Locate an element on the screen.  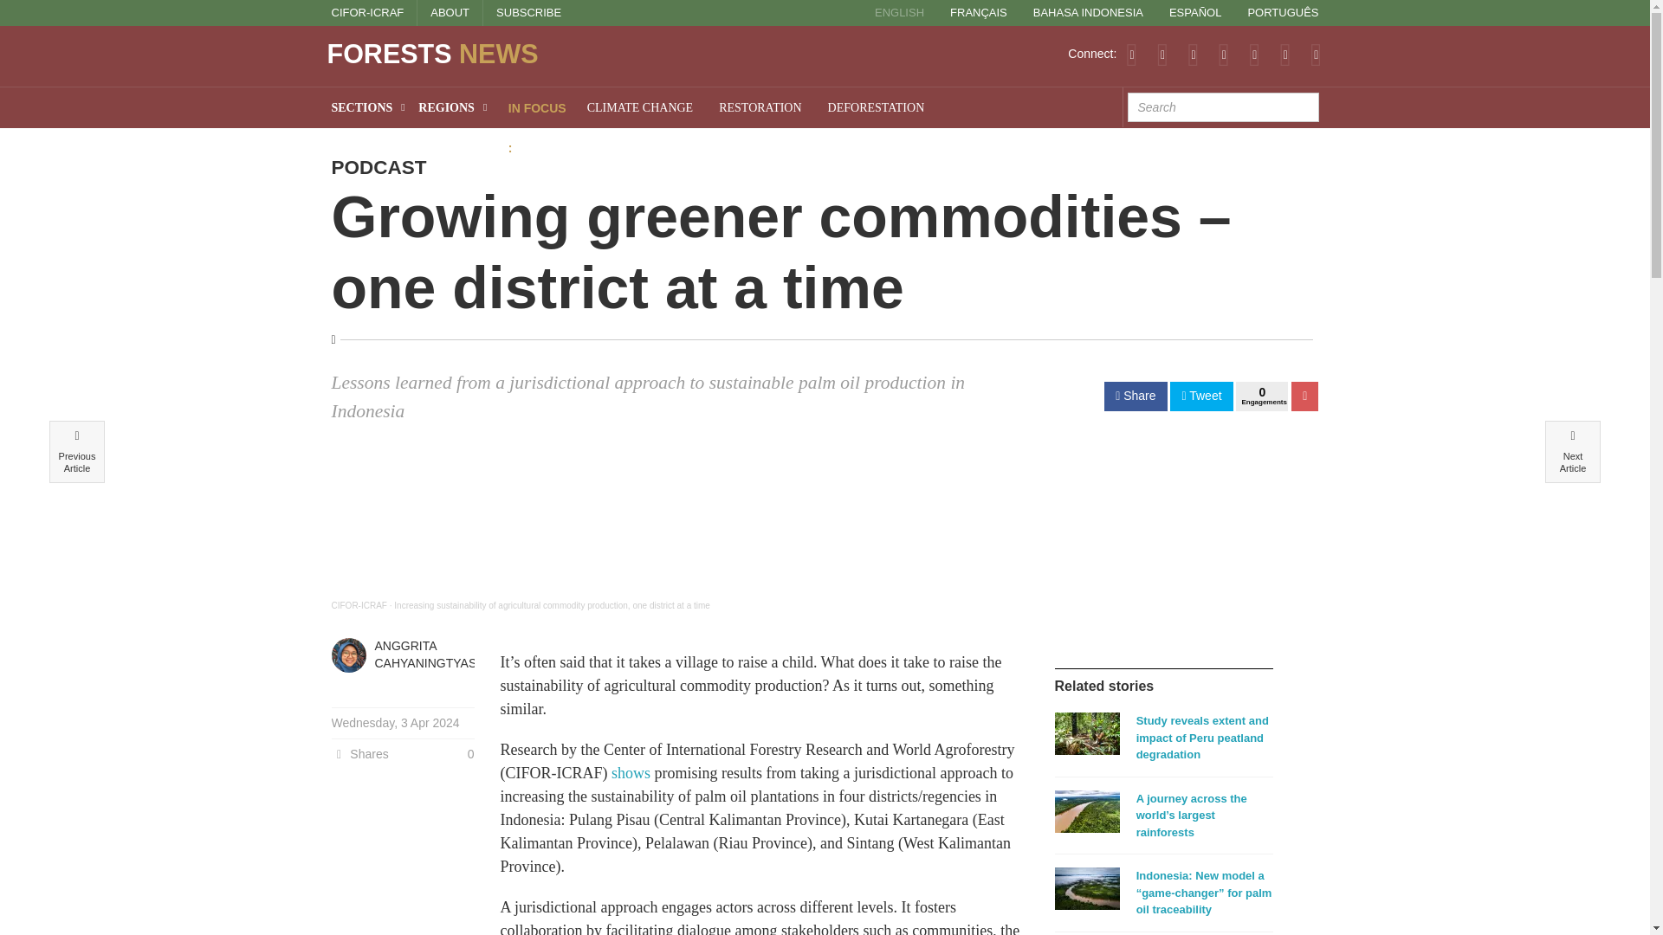
Email is located at coordinates (1316, 54).